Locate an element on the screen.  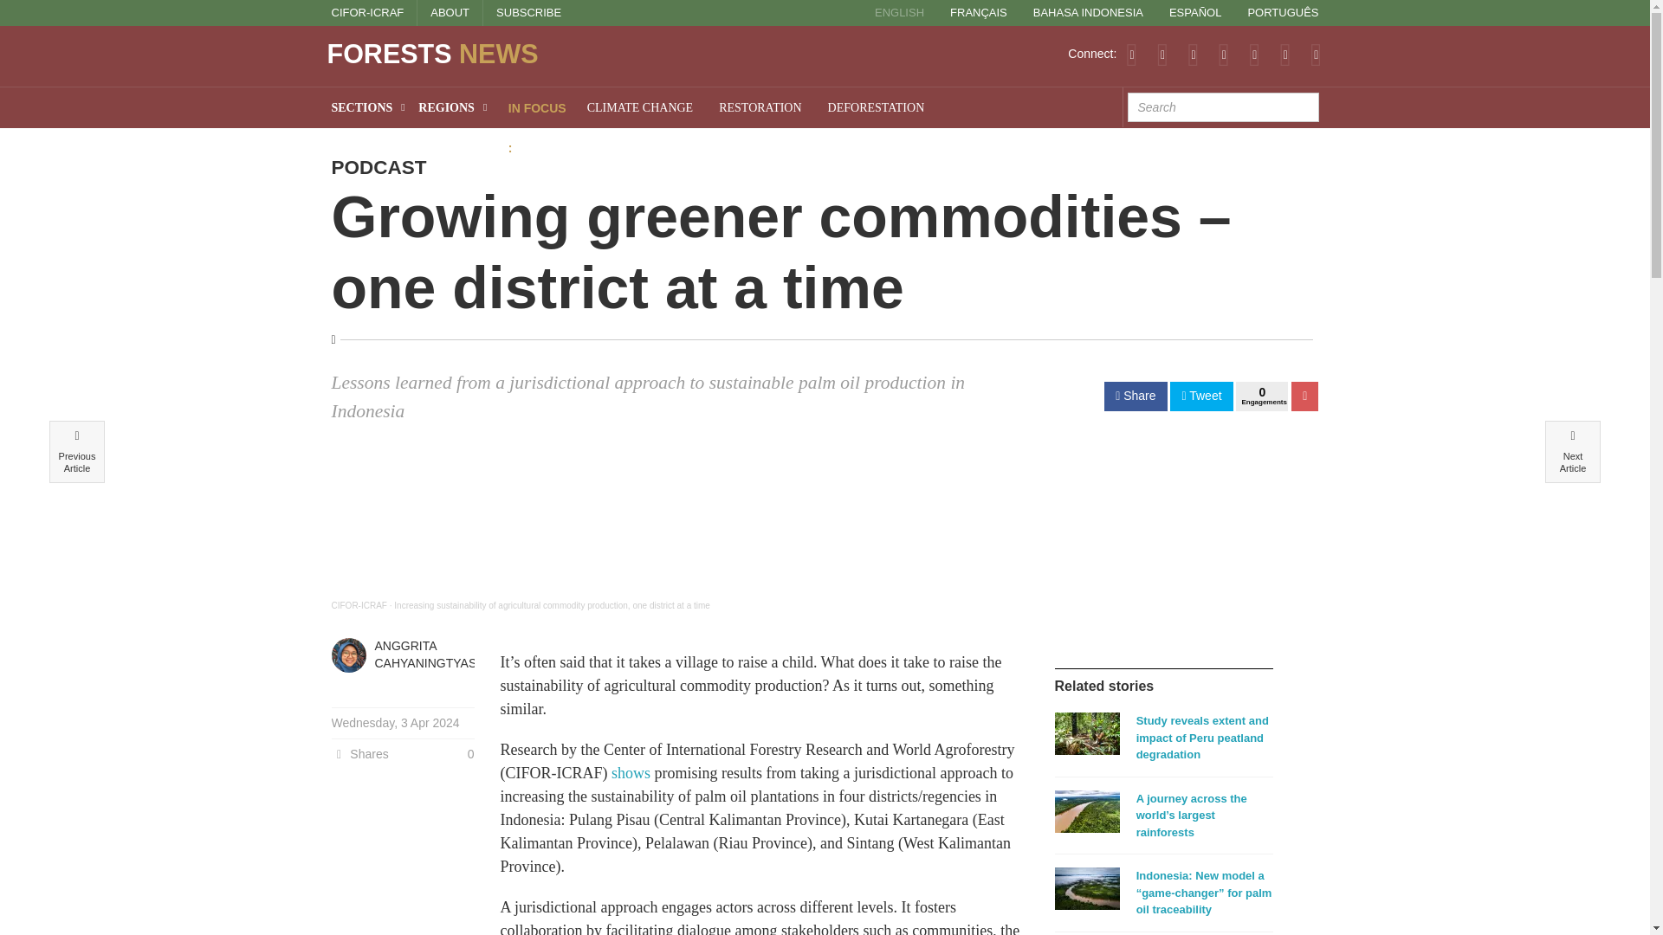
Email is located at coordinates (1316, 54).